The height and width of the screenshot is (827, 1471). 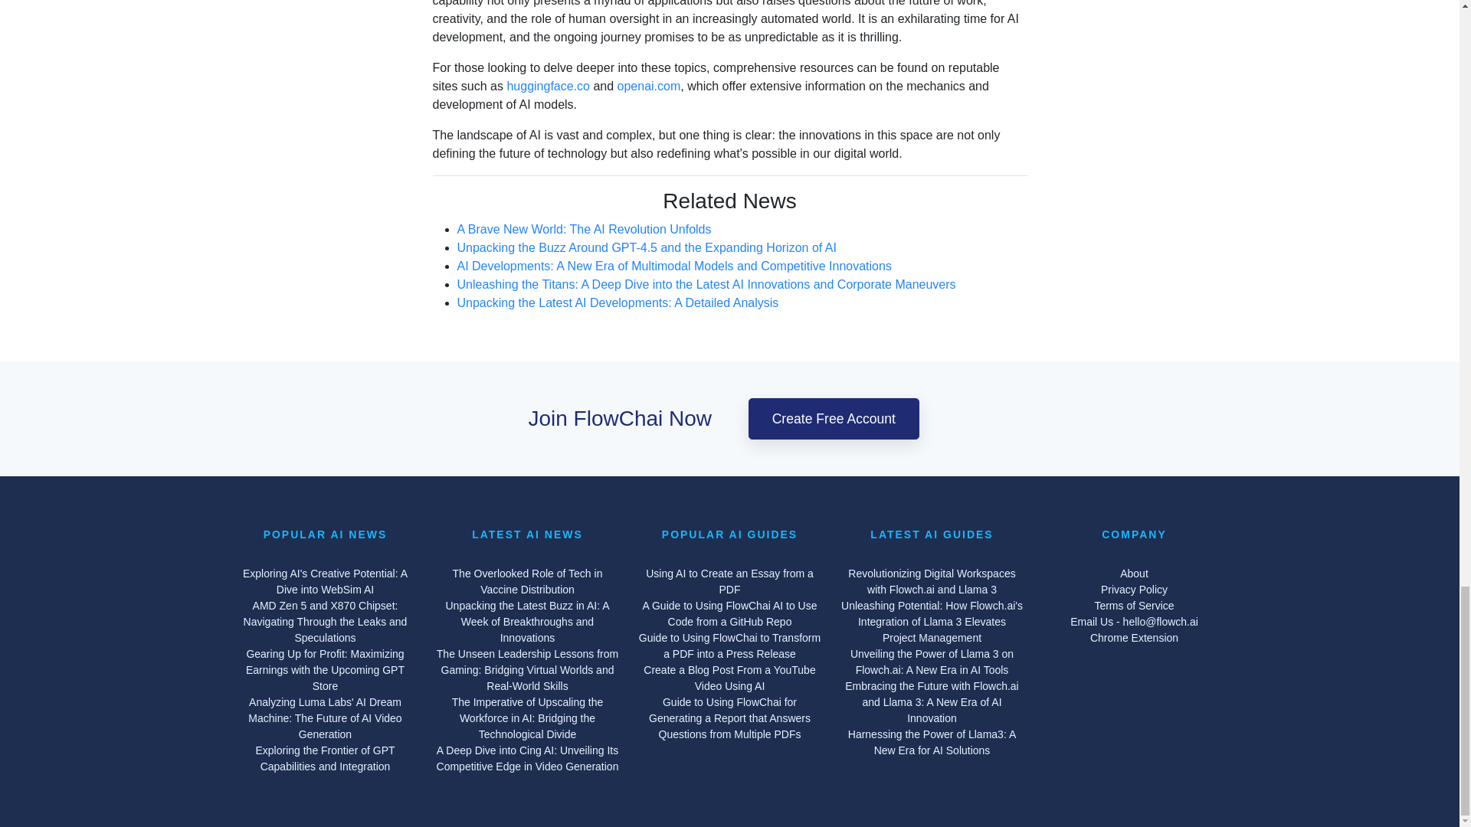 I want to click on Exploring the Frontier of GPT Capabilities and Integration, so click(x=324, y=758).